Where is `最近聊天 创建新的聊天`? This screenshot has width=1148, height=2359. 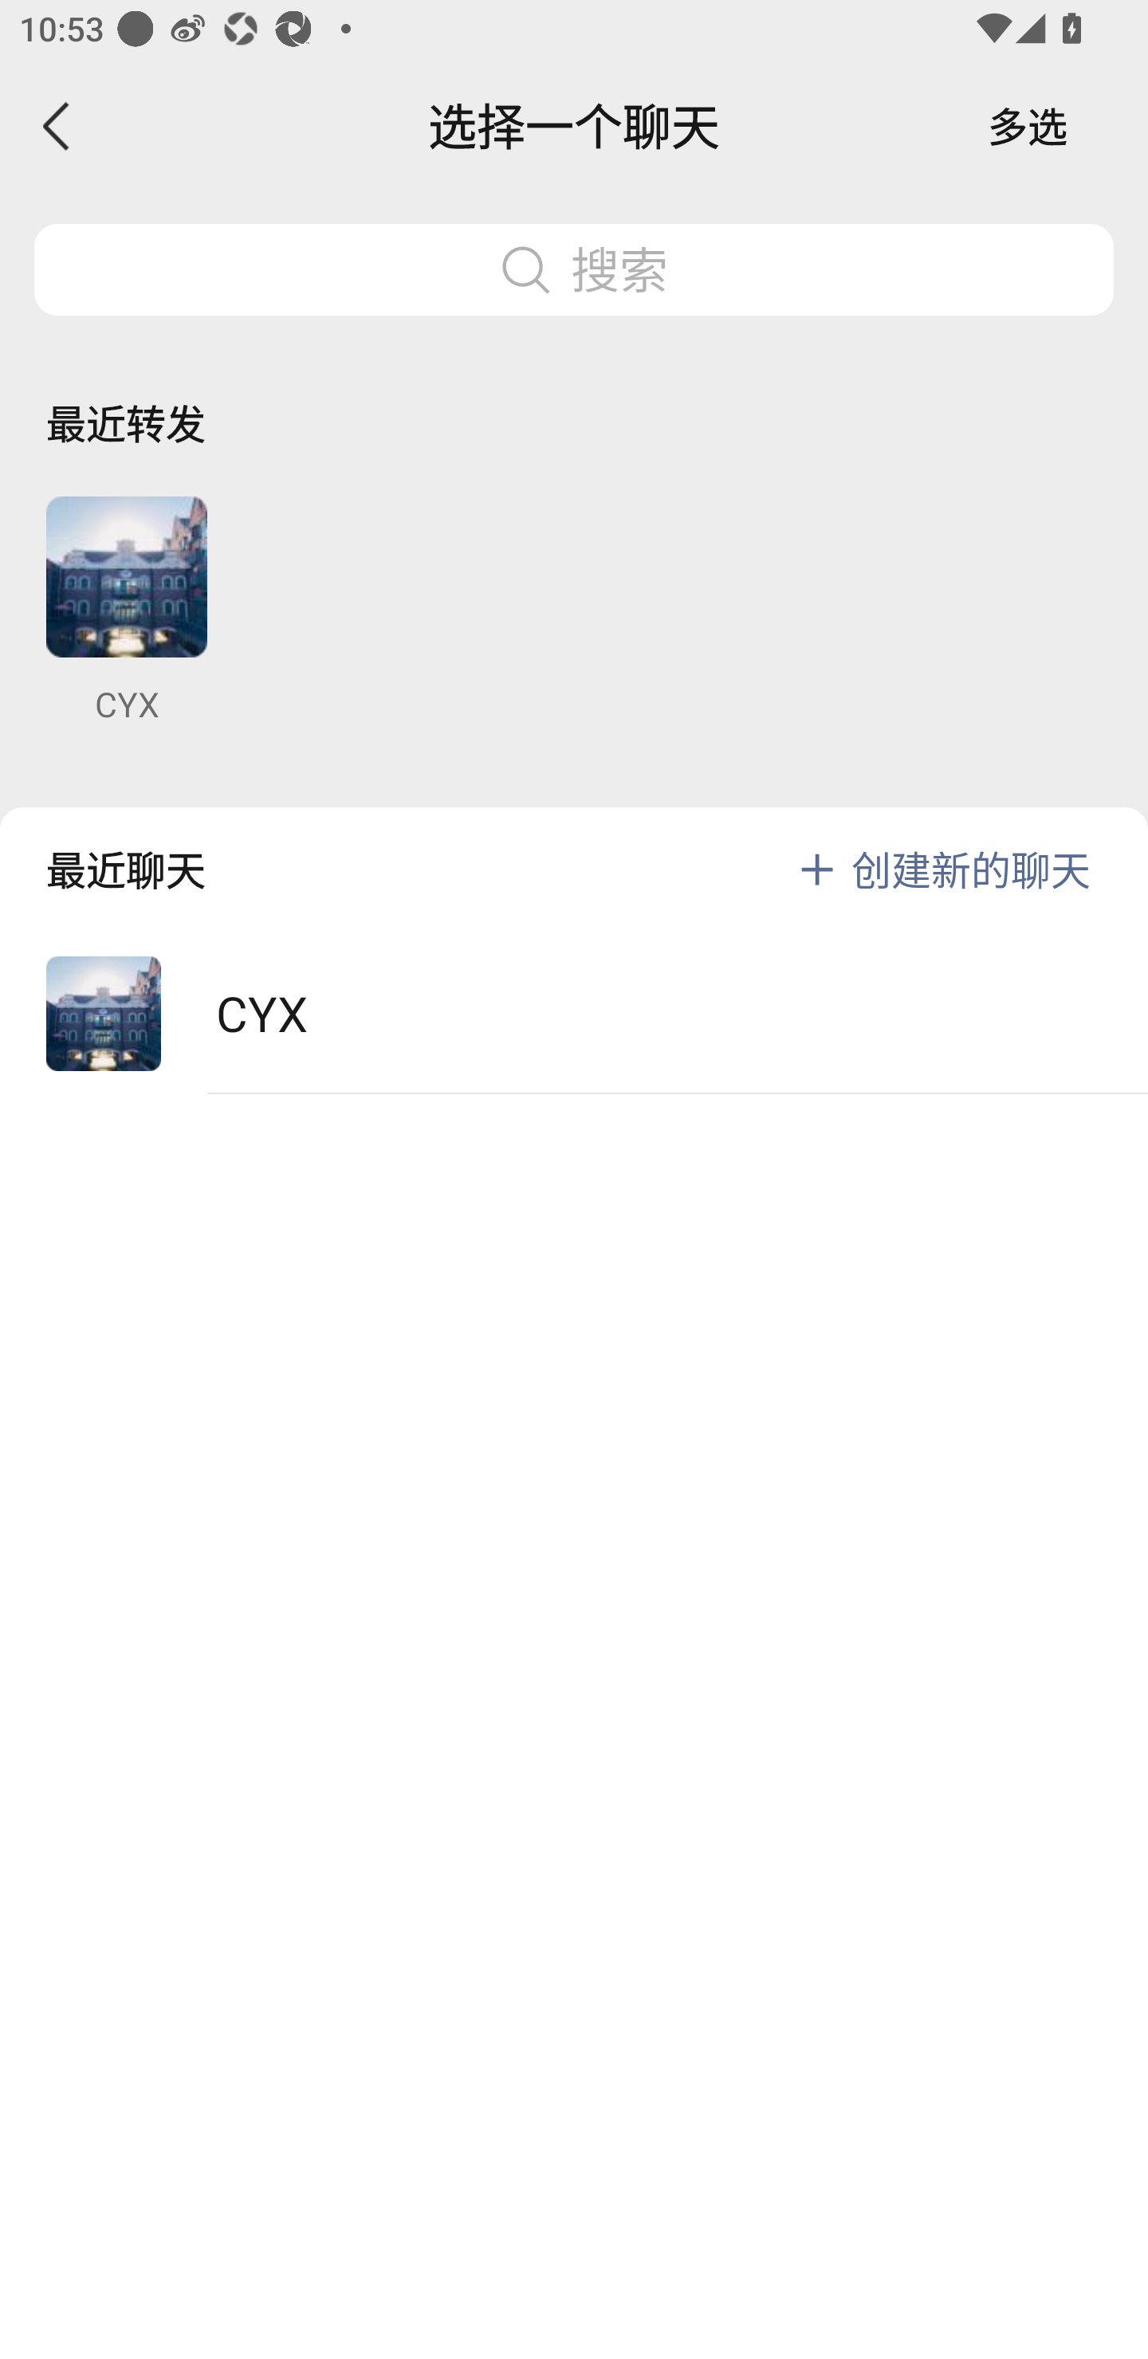 最近聊天 创建新的聊天 is located at coordinates (574, 848).